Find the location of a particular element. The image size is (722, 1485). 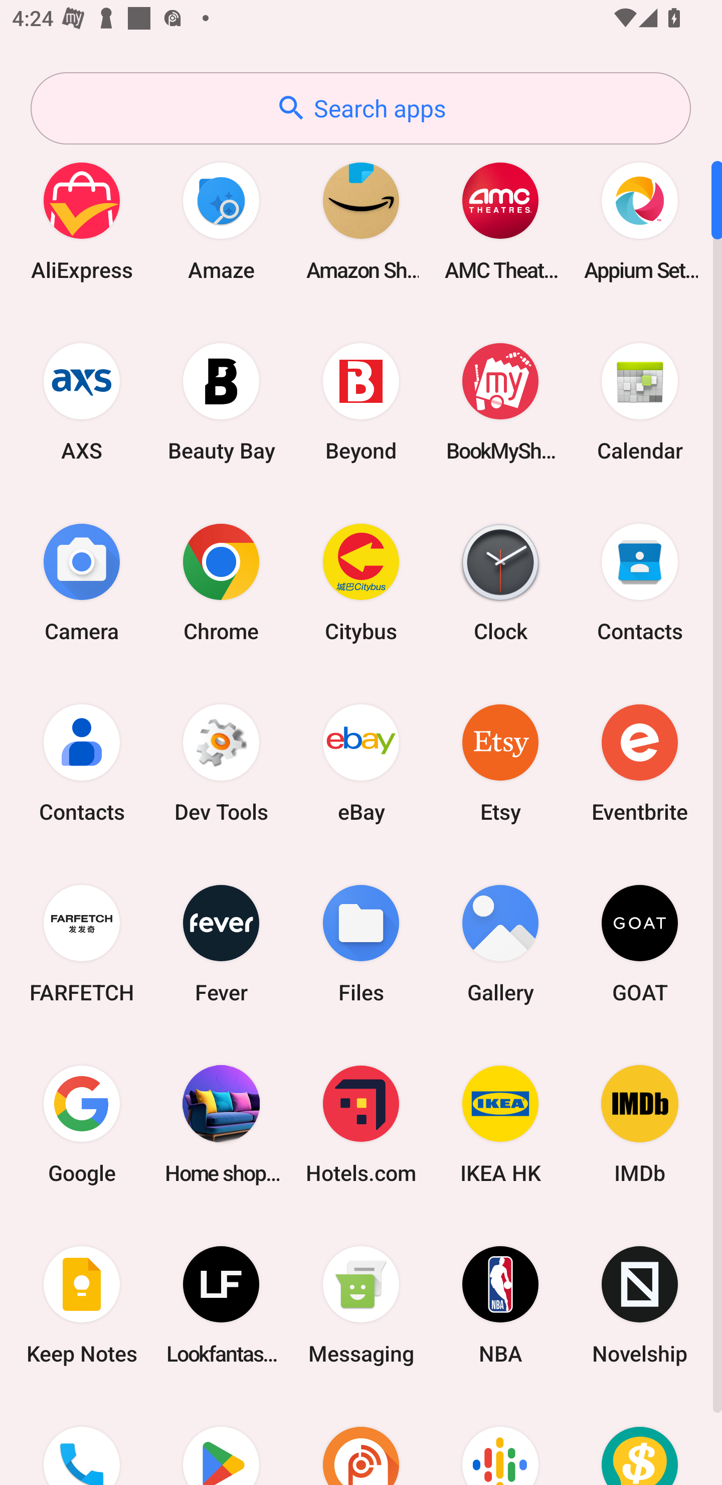

Appium Settings is located at coordinates (640, 221).